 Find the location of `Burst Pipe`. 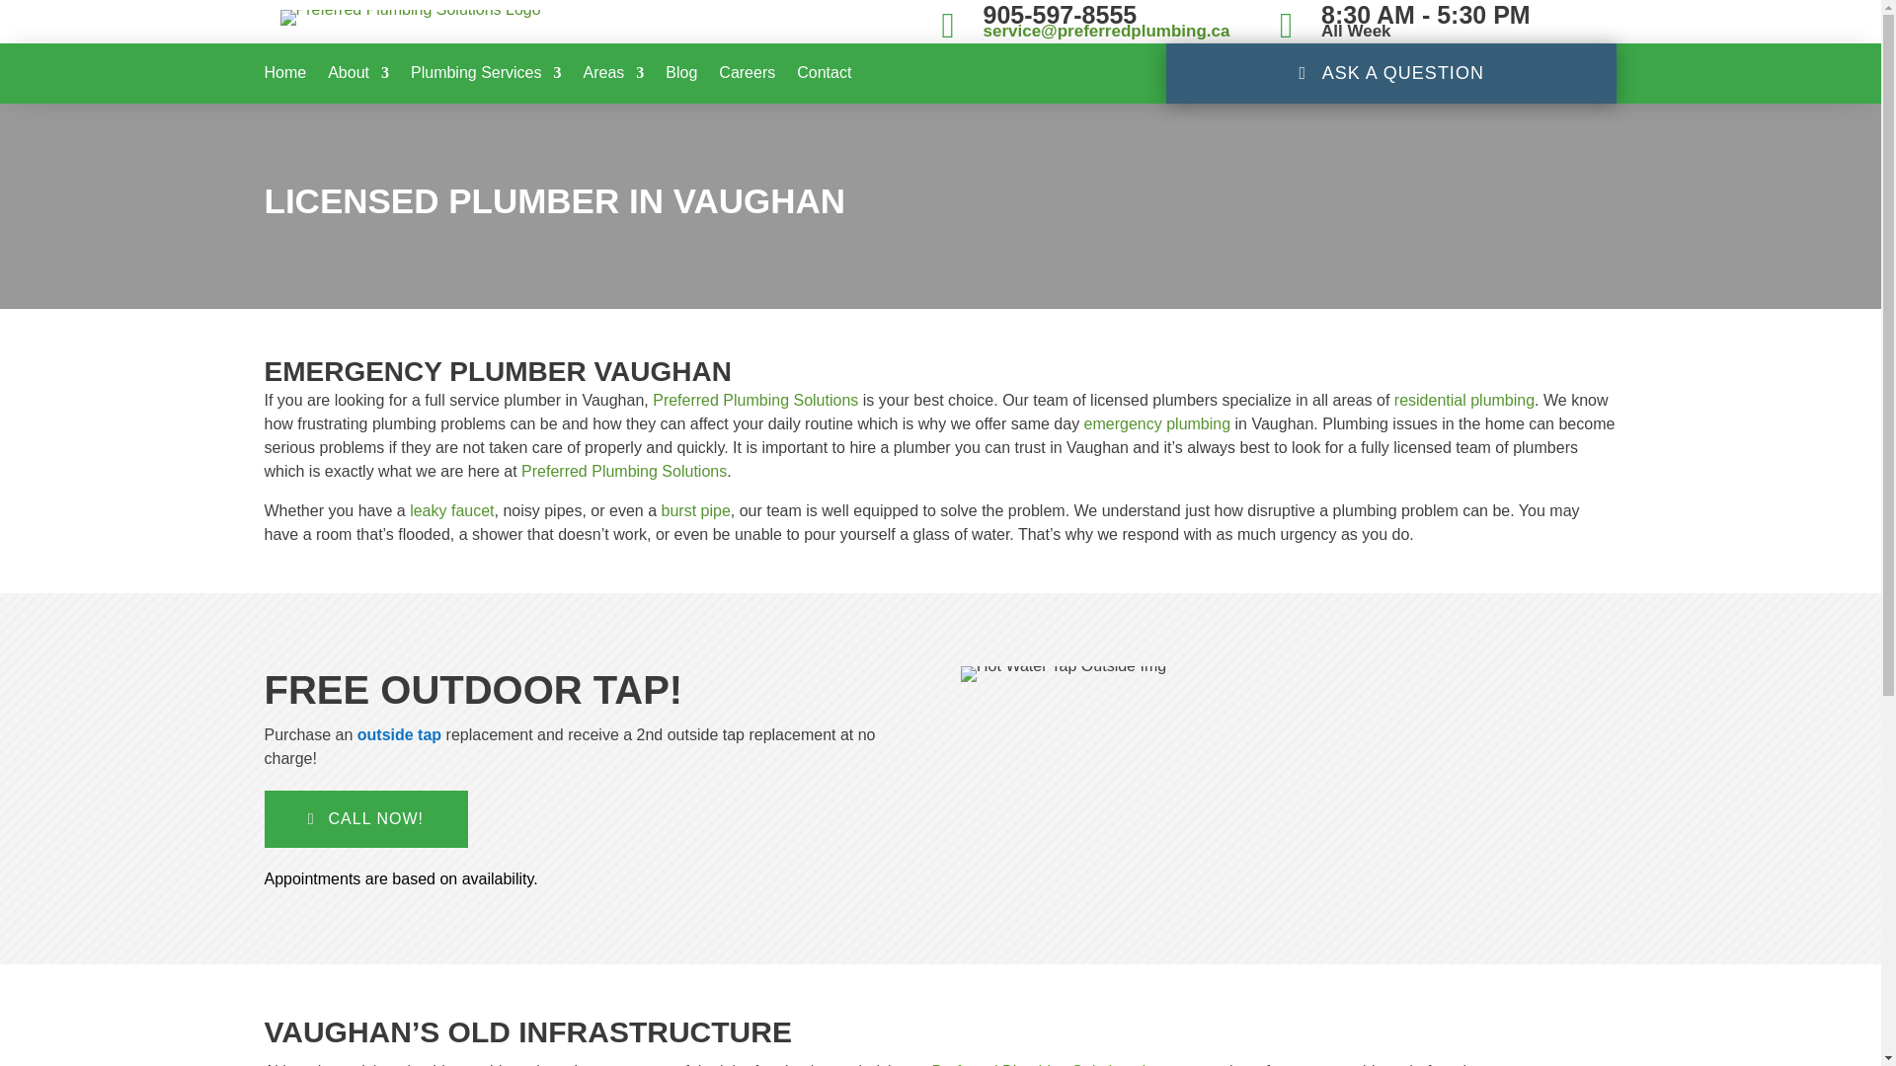

Burst Pipe is located at coordinates (695, 509).